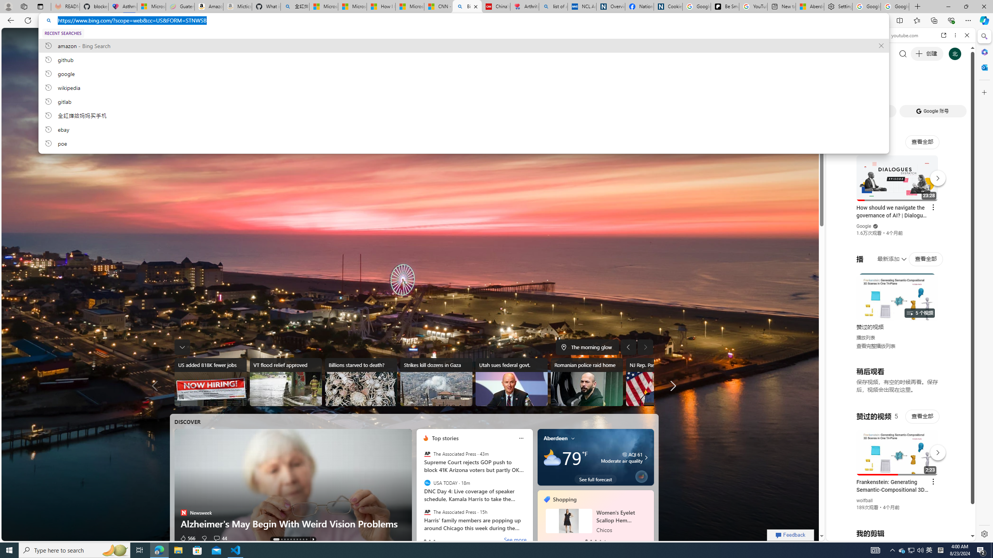 The image size is (993, 558). Describe the element at coordinates (445, 438) in the screenshot. I see `Top stories` at that location.